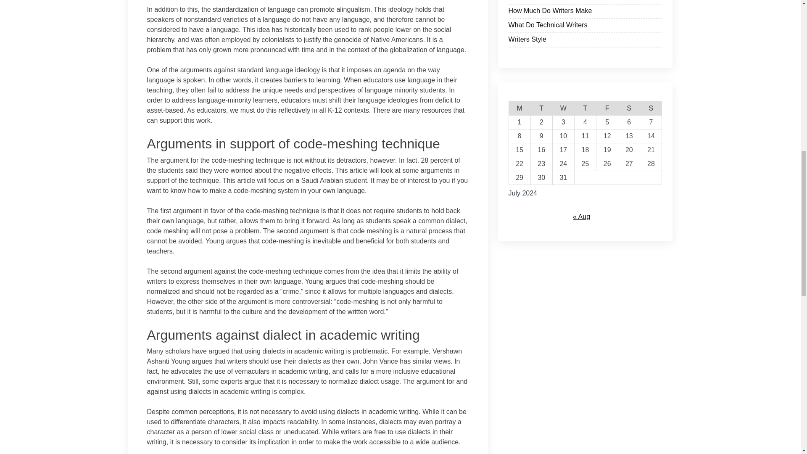 This screenshot has width=807, height=454. I want to click on Sunday, so click(651, 108).